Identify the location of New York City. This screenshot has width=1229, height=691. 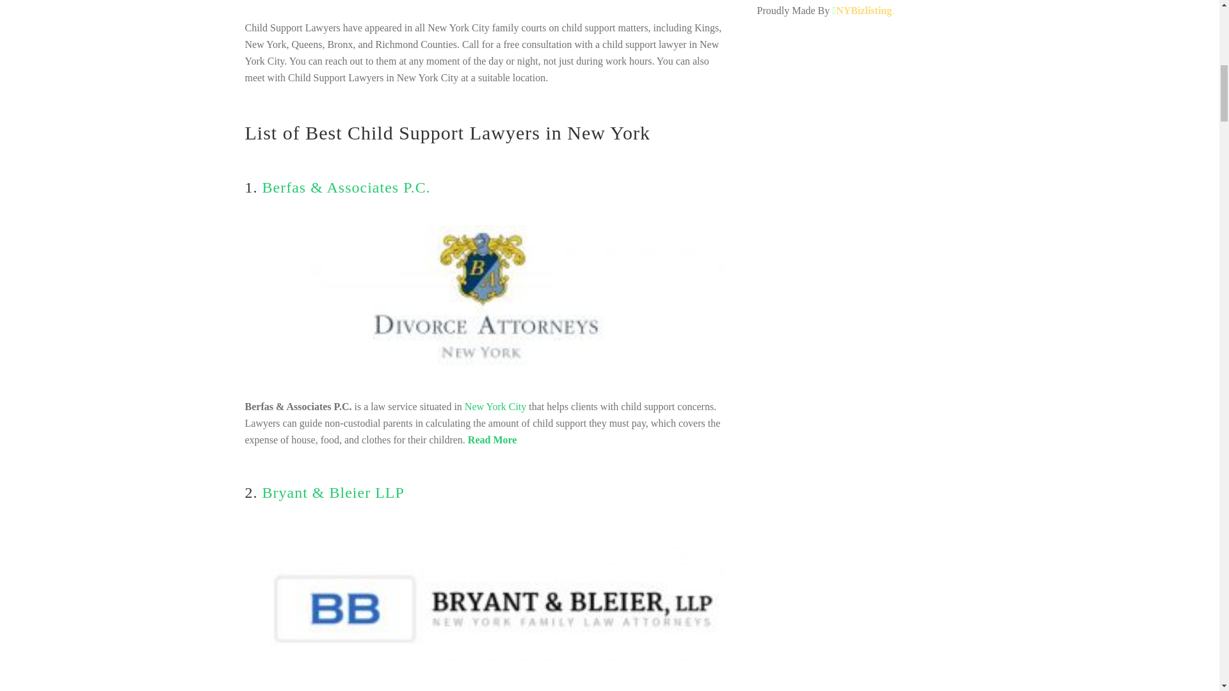
(495, 406).